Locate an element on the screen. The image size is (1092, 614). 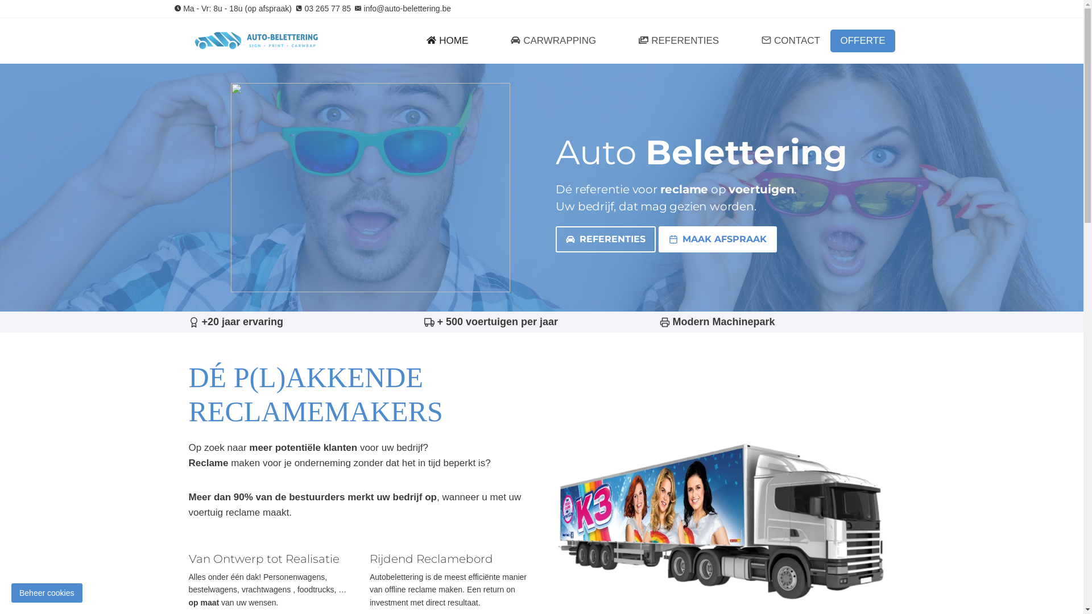
REFERENTIES is located at coordinates (606, 239).